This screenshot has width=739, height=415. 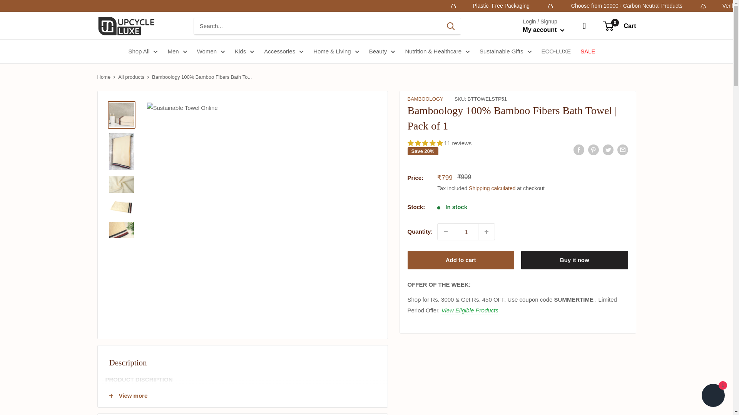 What do you see at coordinates (466, 232) in the screenshot?
I see `1` at bounding box center [466, 232].